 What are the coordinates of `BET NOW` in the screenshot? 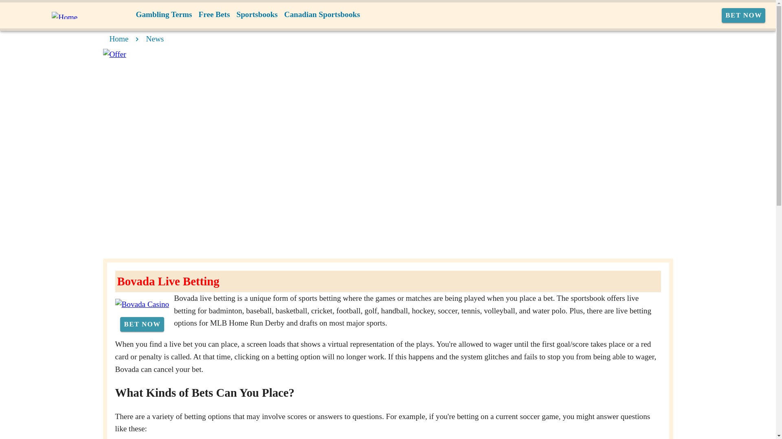 It's located at (744, 15).